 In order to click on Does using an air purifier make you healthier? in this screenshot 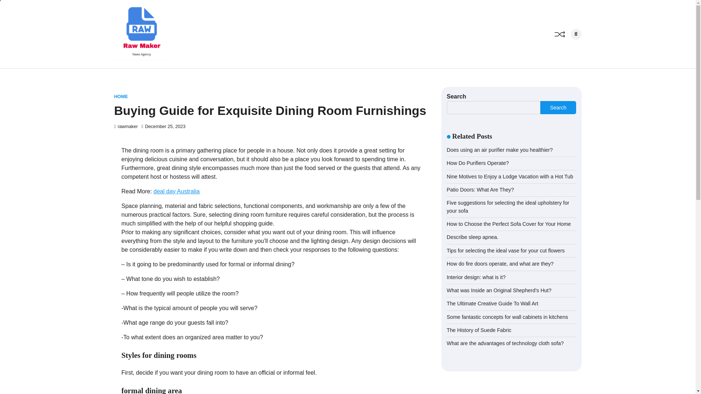, I will do `click(500, 150)`.